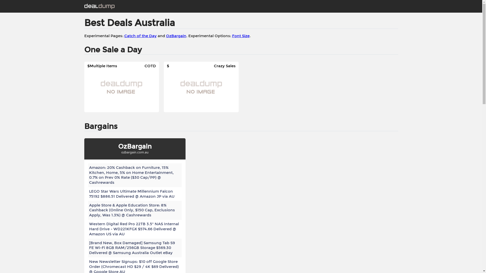 The image size is (486, 273). What do you see at coordinates (176, 36) in the screenshot?
I see `OzBargain` at bounding box center [176, 36].